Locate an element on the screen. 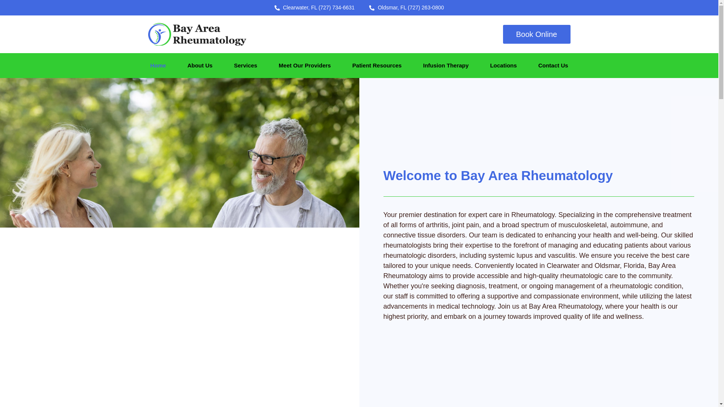 The height and width of the screenshot is (407, 724). About Us is located at coordinates (200, 66).